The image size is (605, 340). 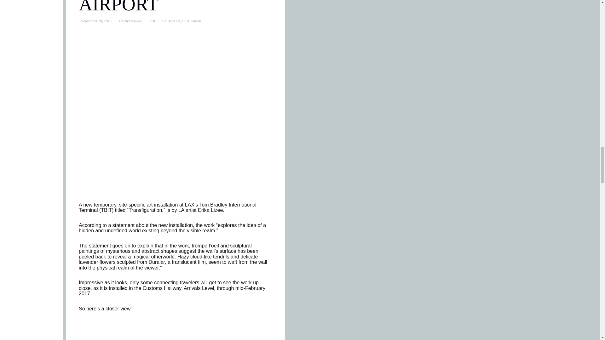 What do you see at coordinates (130, 21) in the screenshot?
I see `Harriet Baskas` at bounding box center [130, 21].